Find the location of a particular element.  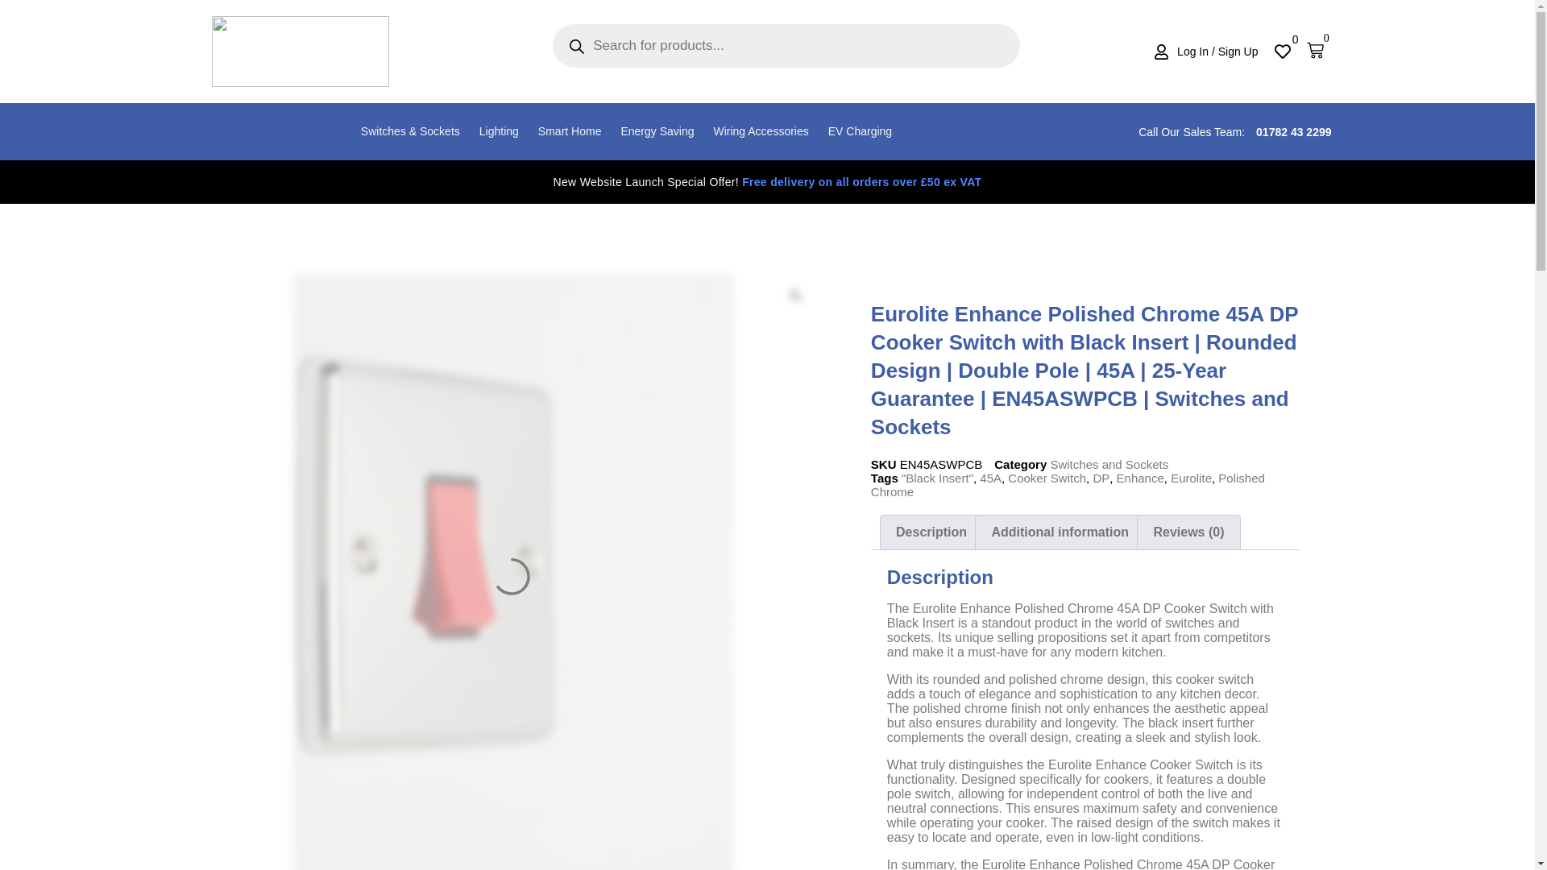

Additional information is located at coordinates (1060, 532).